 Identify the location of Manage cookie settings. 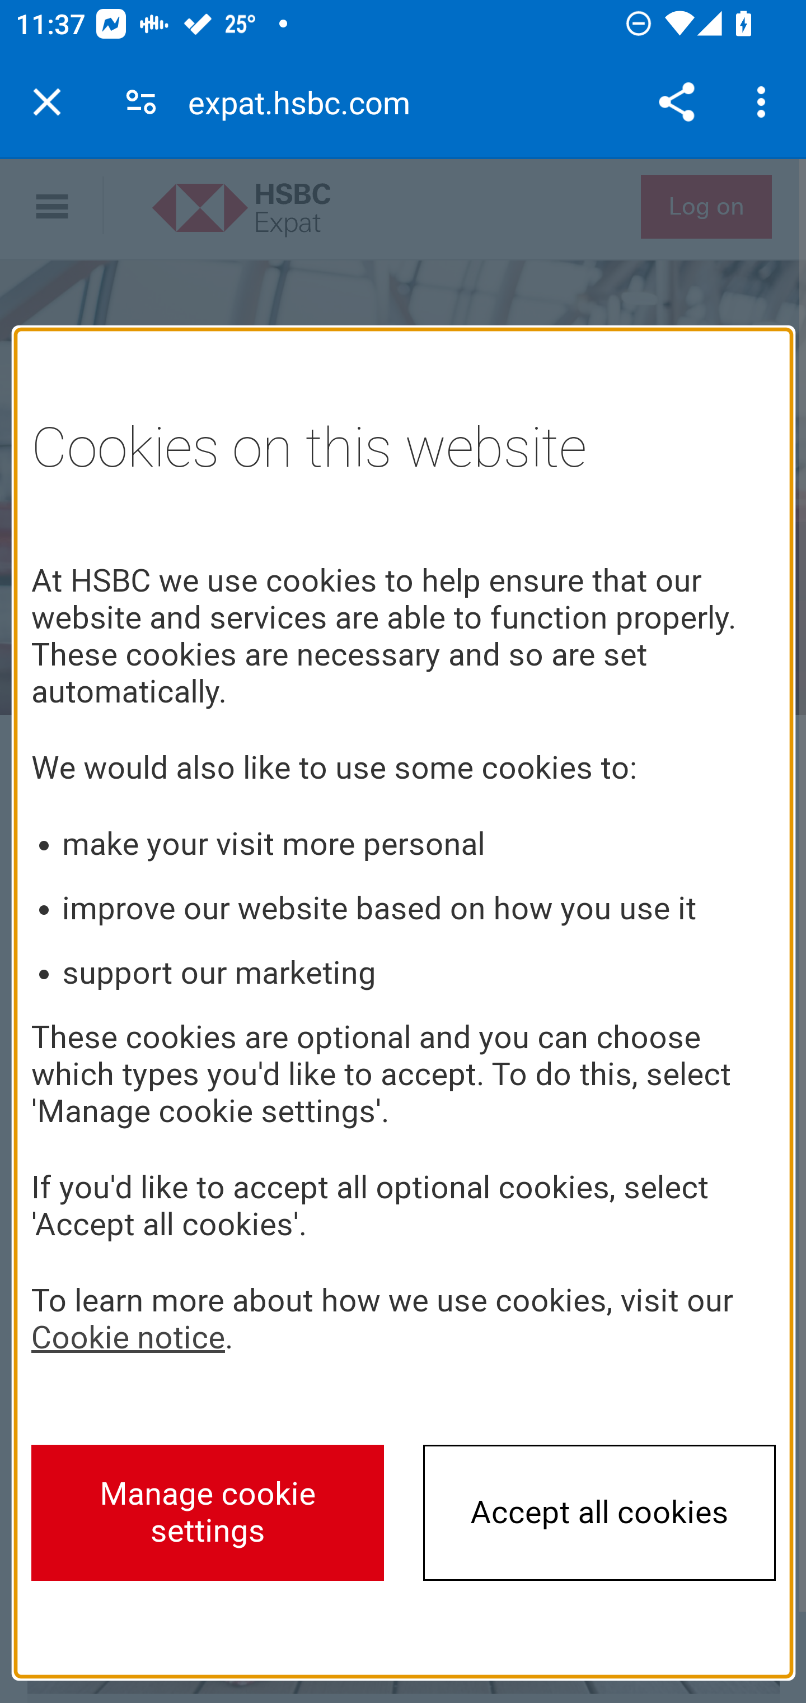
(208, 1512).